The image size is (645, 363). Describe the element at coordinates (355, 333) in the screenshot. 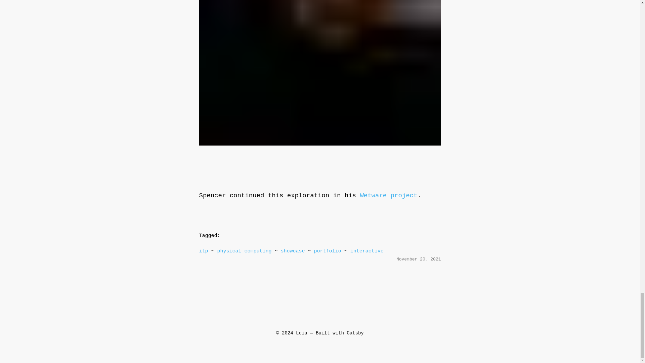

I see `Gatsby` at that location.